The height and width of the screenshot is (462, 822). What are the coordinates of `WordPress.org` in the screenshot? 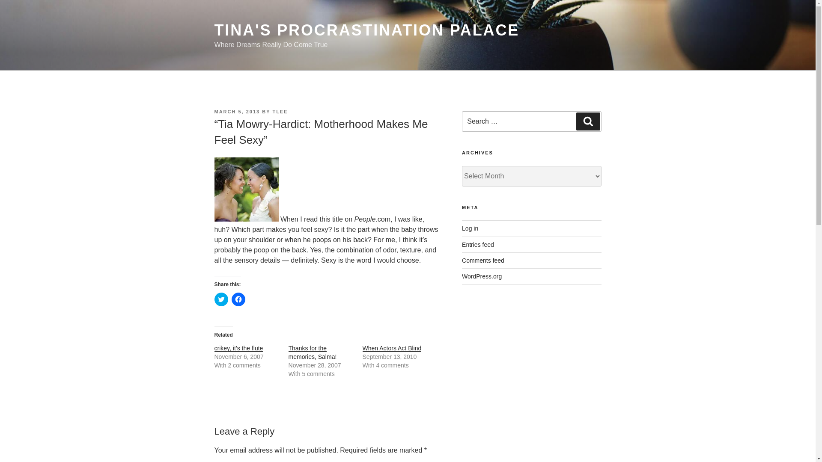 It's located at (482, 276).